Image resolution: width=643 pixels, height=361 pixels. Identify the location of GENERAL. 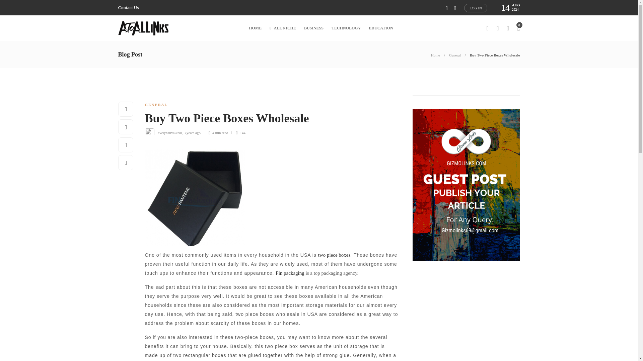
(156, 104).